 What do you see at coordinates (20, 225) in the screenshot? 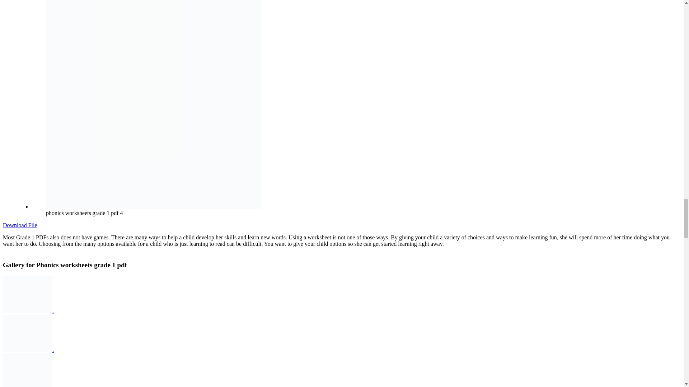
I see `Download File` at bounding box center [20, 225].